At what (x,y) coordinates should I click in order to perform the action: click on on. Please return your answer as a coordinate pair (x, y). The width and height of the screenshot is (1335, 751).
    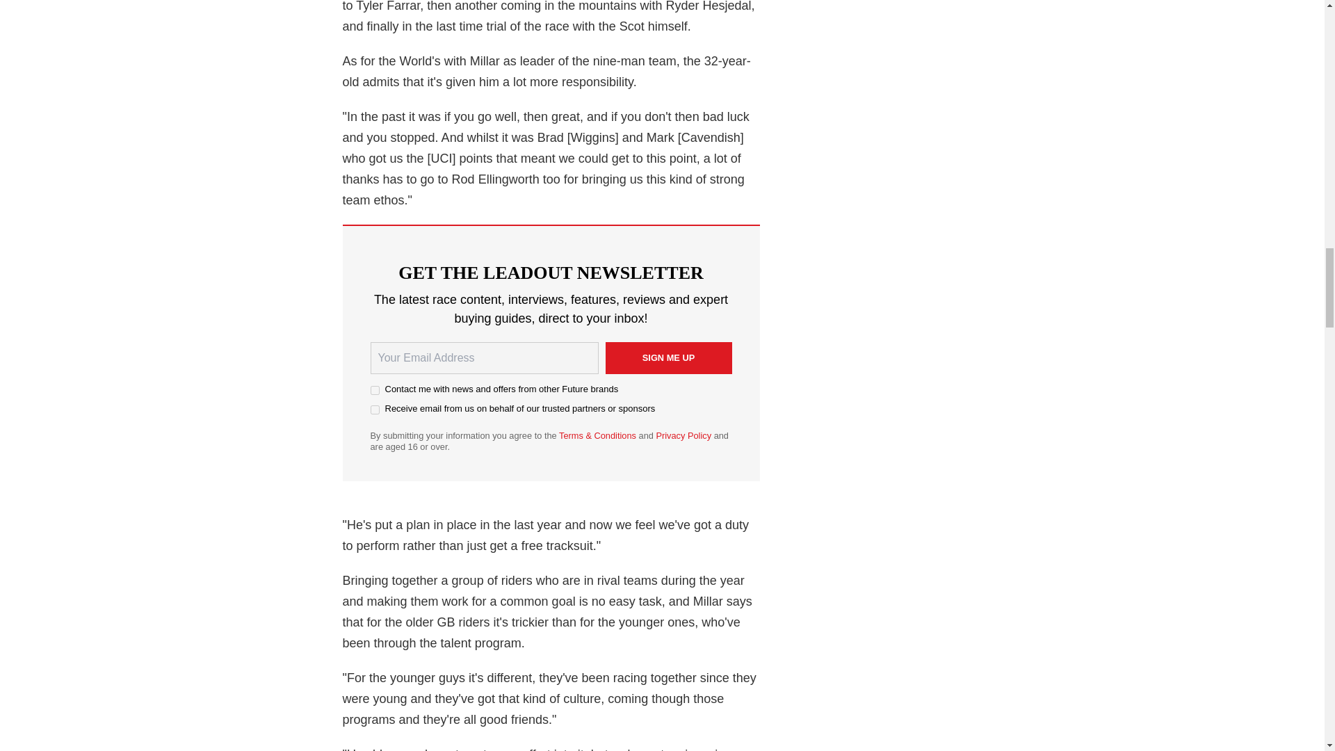
    Looking at the image, I should click on (374, 410).